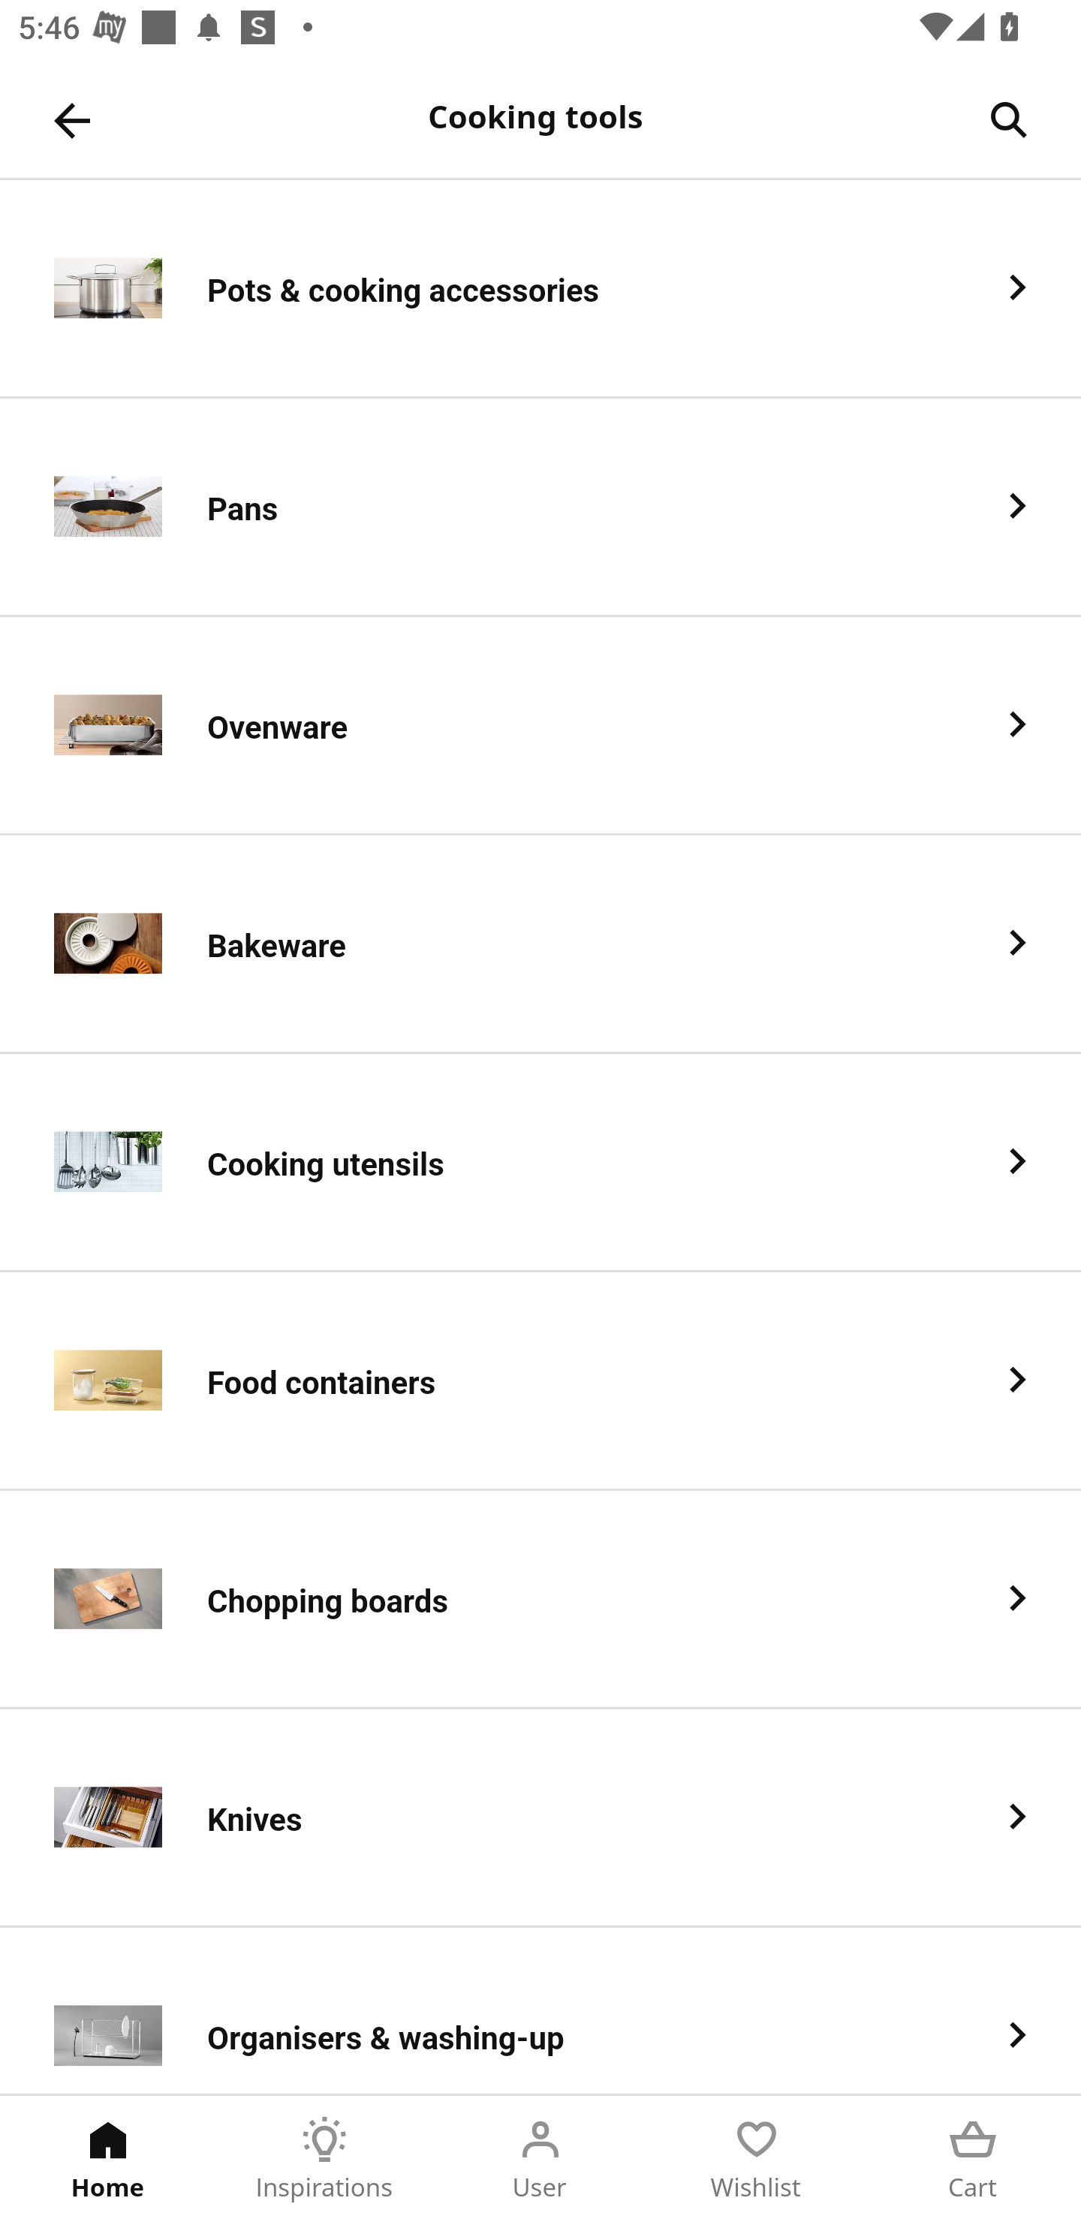 The width and height of the screenshot is (1081, 2222). What do you see at coordinates (108, 2159) in the screenshot?
I see `Home
Tab 1 of 5` at bounding box center [108, 2159].